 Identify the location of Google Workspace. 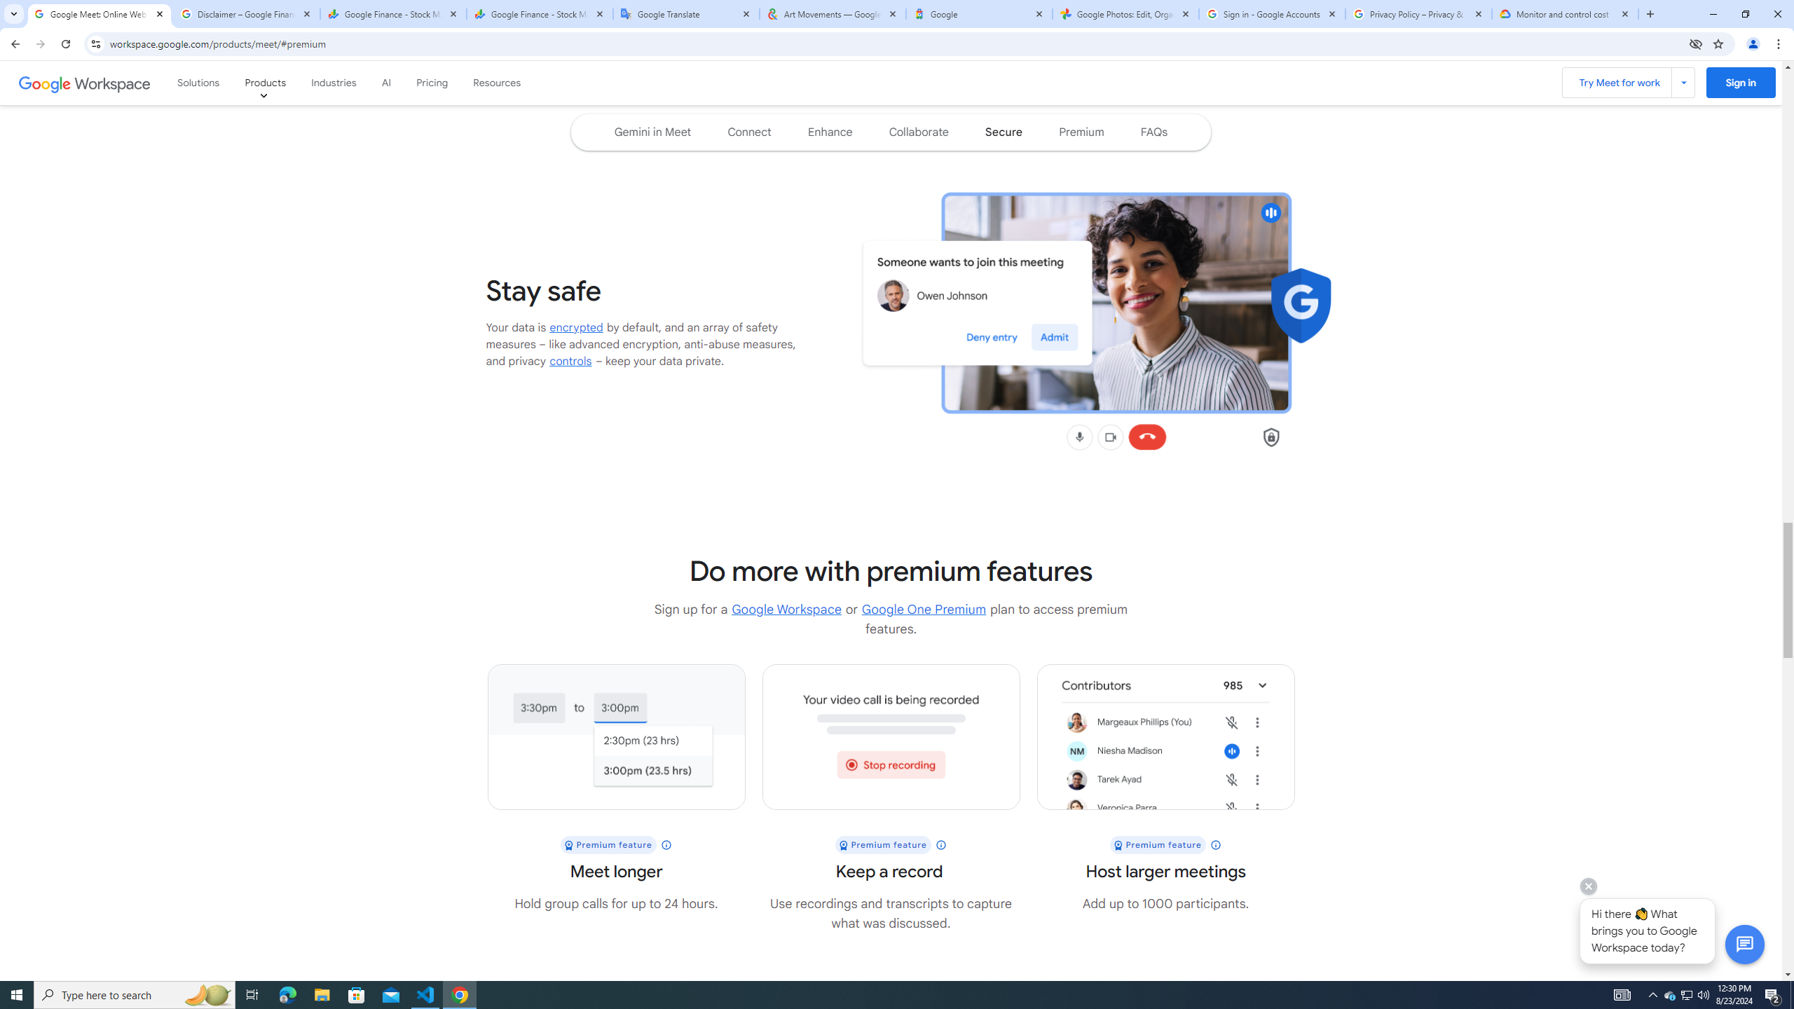
(786, 610).